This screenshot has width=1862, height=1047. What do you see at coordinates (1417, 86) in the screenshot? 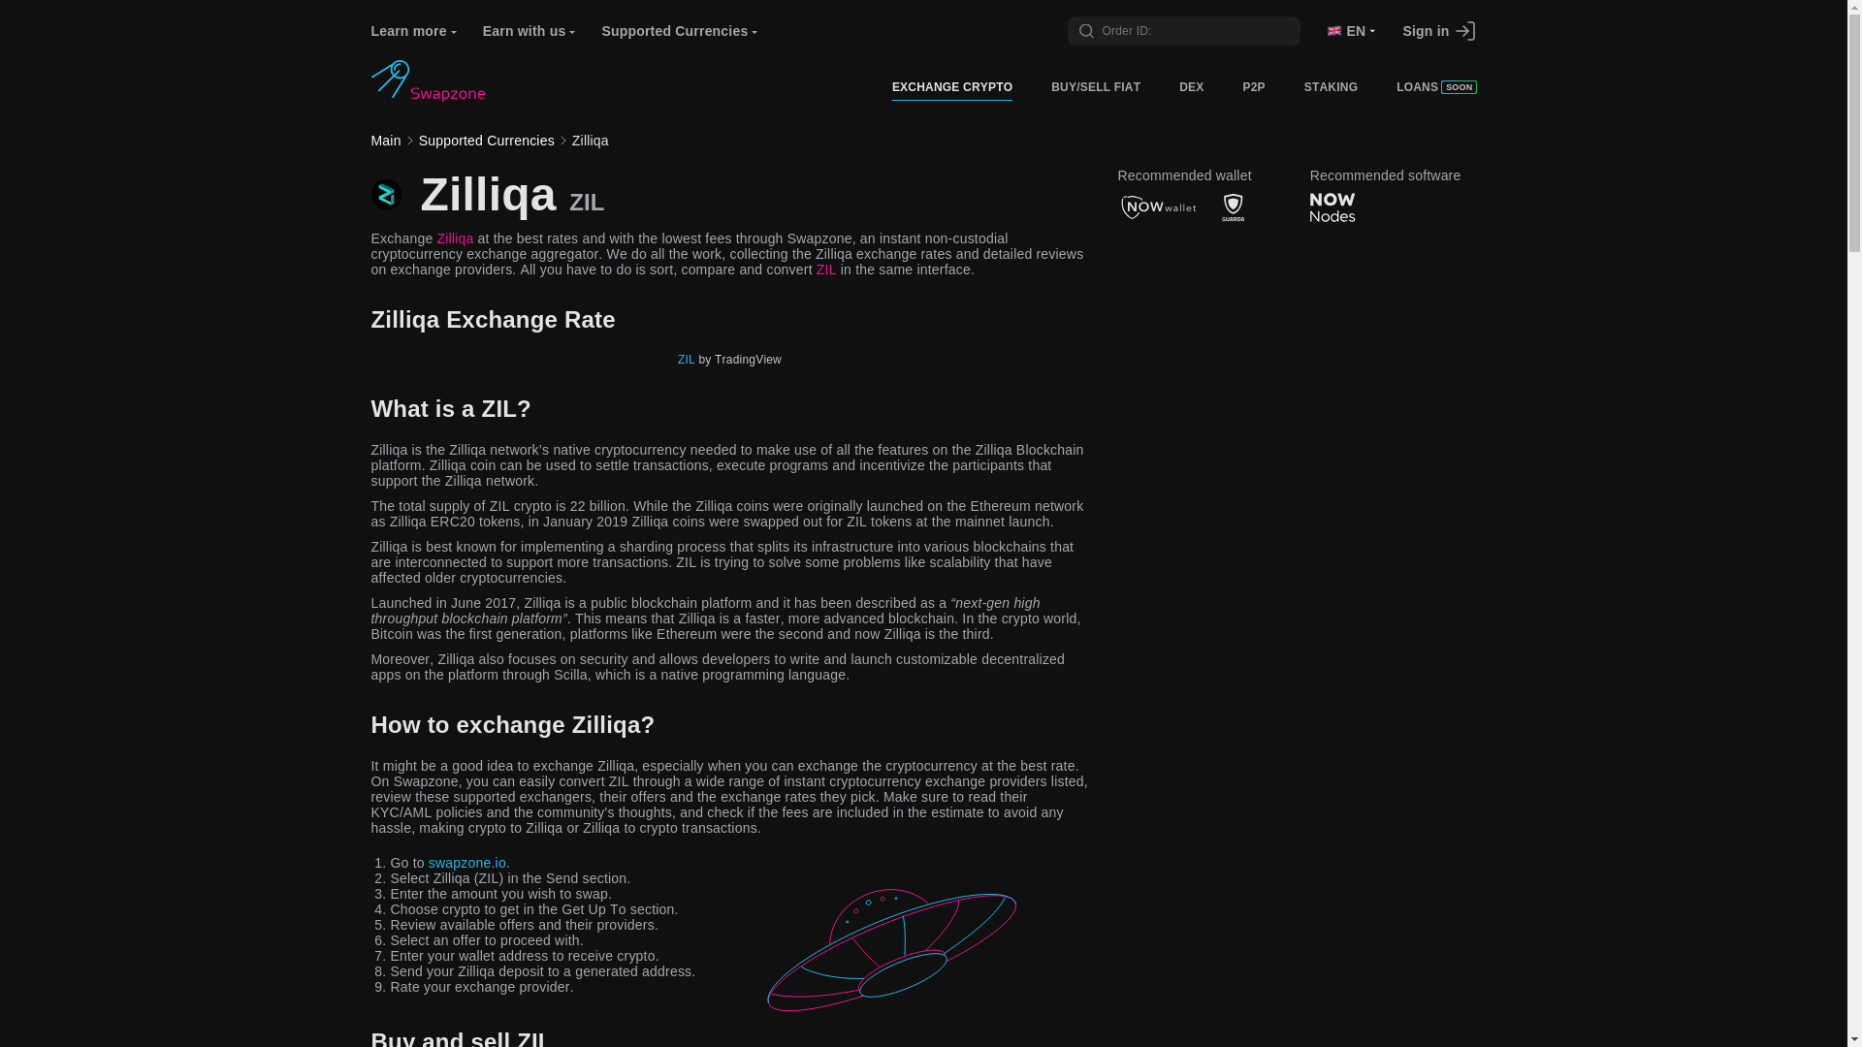
I see `LOANS` at bounding box center [1417, 86].